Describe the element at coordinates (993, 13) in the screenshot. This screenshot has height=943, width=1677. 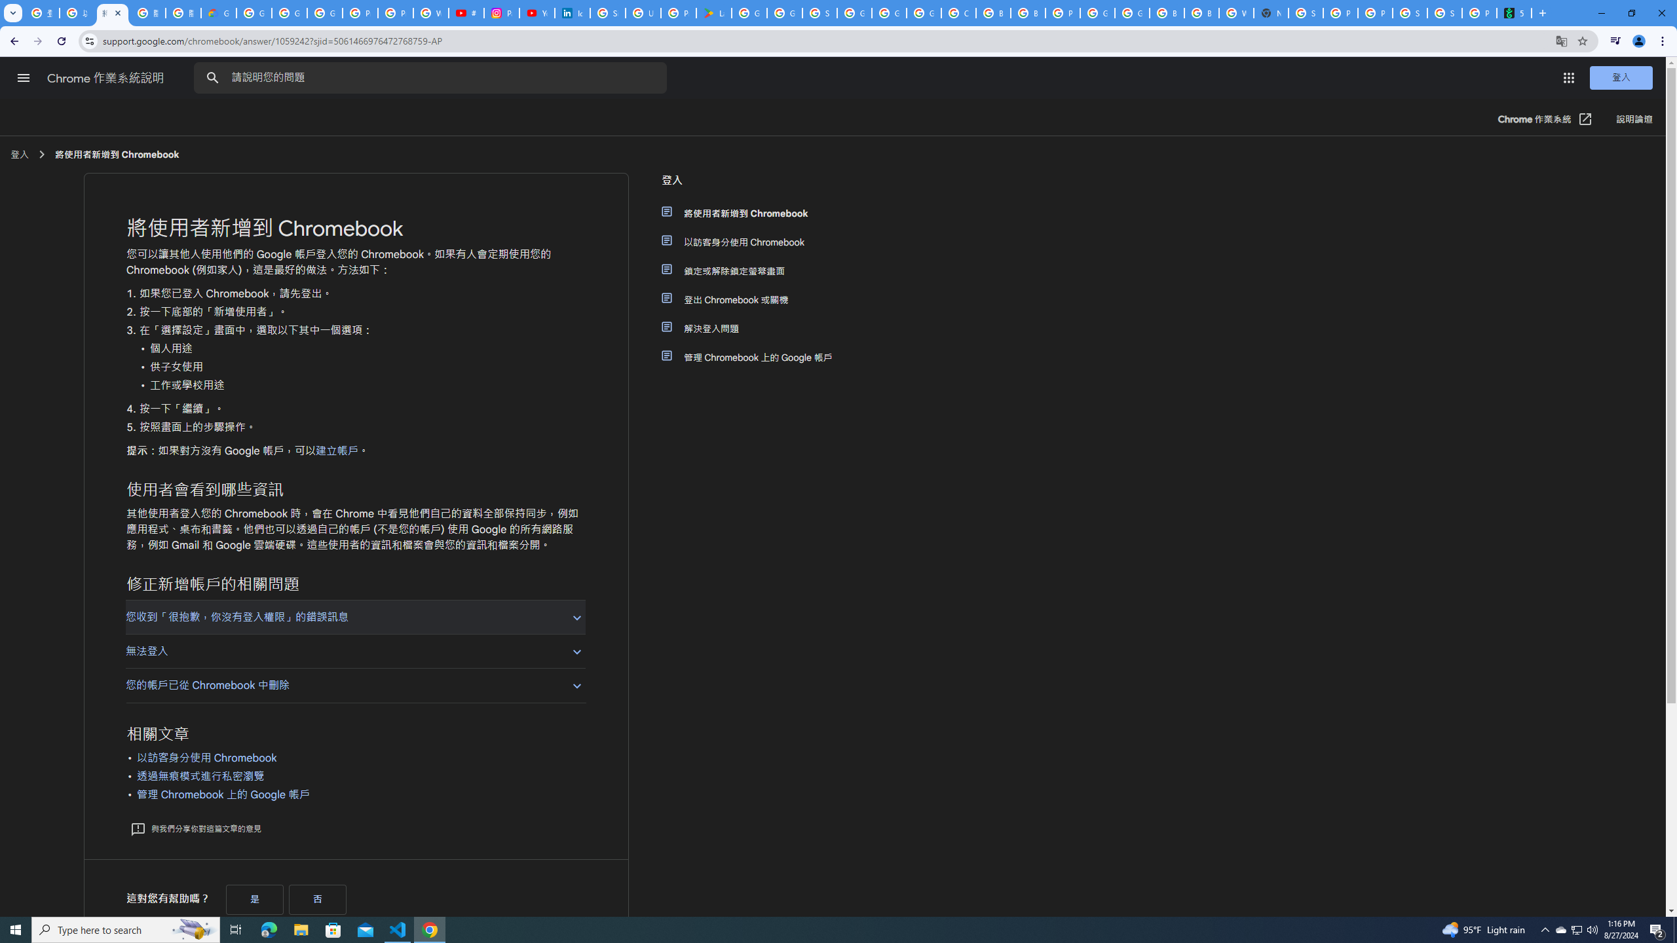
I see `Browse Chrome as a guest - Computer - Google Chrome Help` at that location.